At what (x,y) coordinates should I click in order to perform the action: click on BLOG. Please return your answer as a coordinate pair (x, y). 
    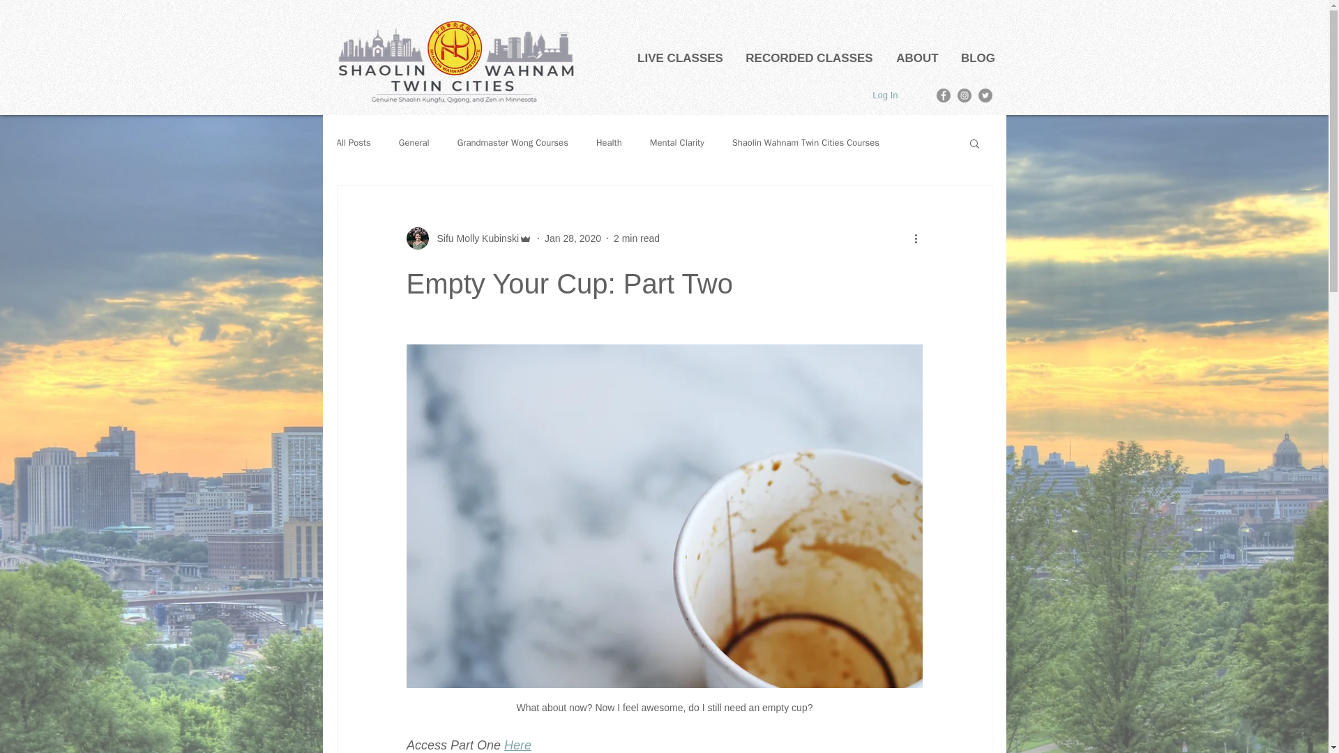
    Looking at the image, I should click on (977, 57).